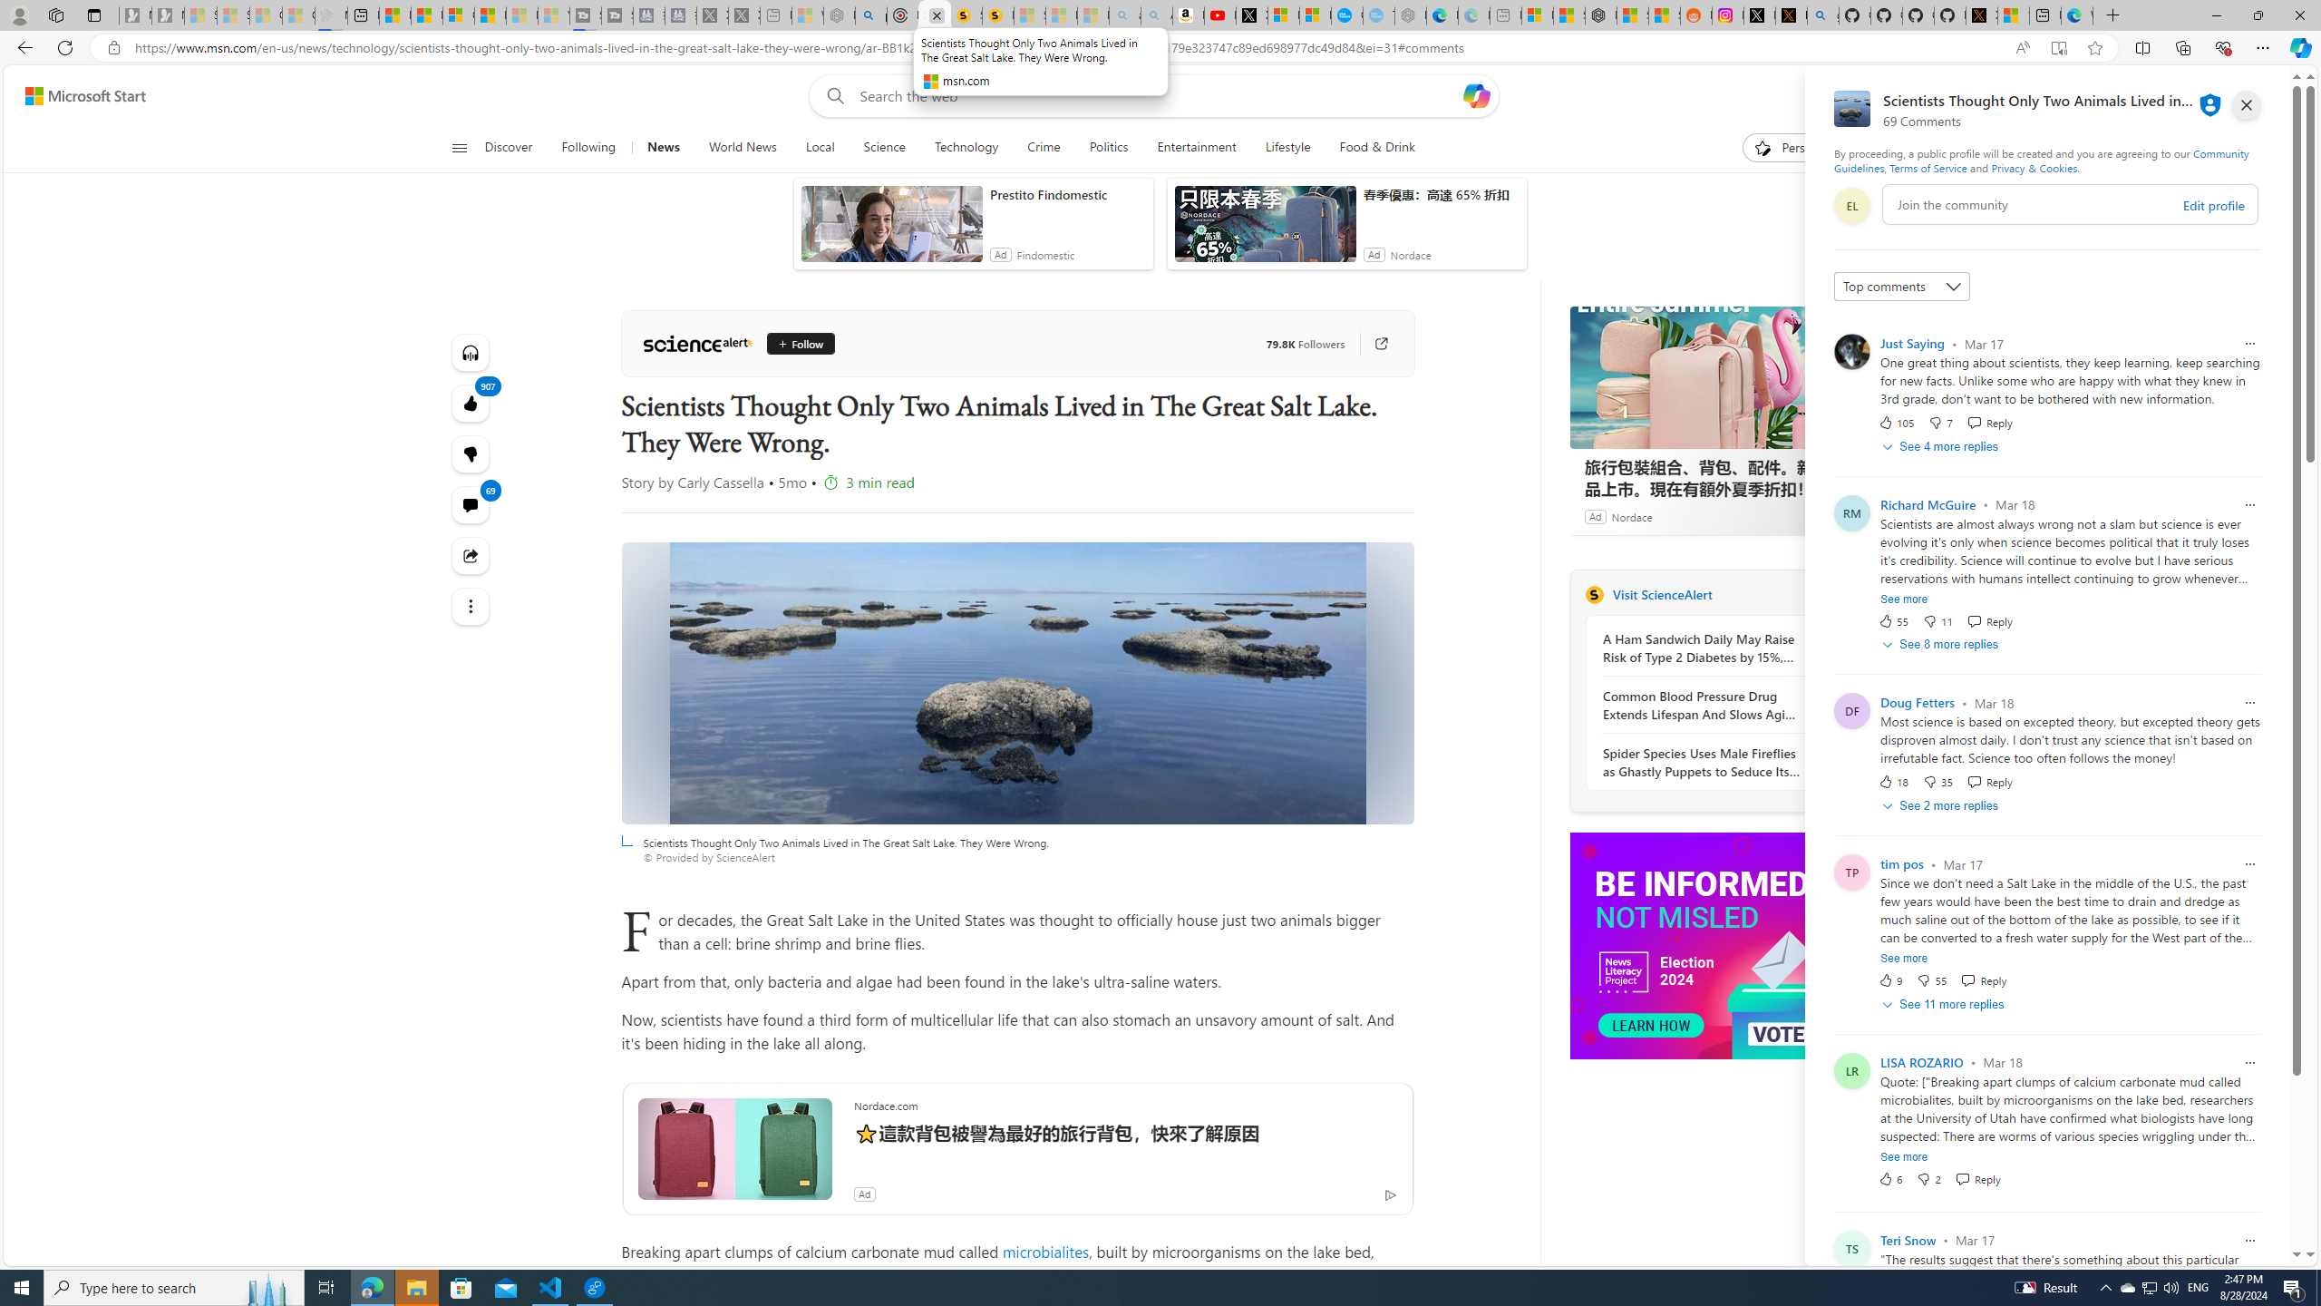  I want to click on Ad, so click(1837, 1064).